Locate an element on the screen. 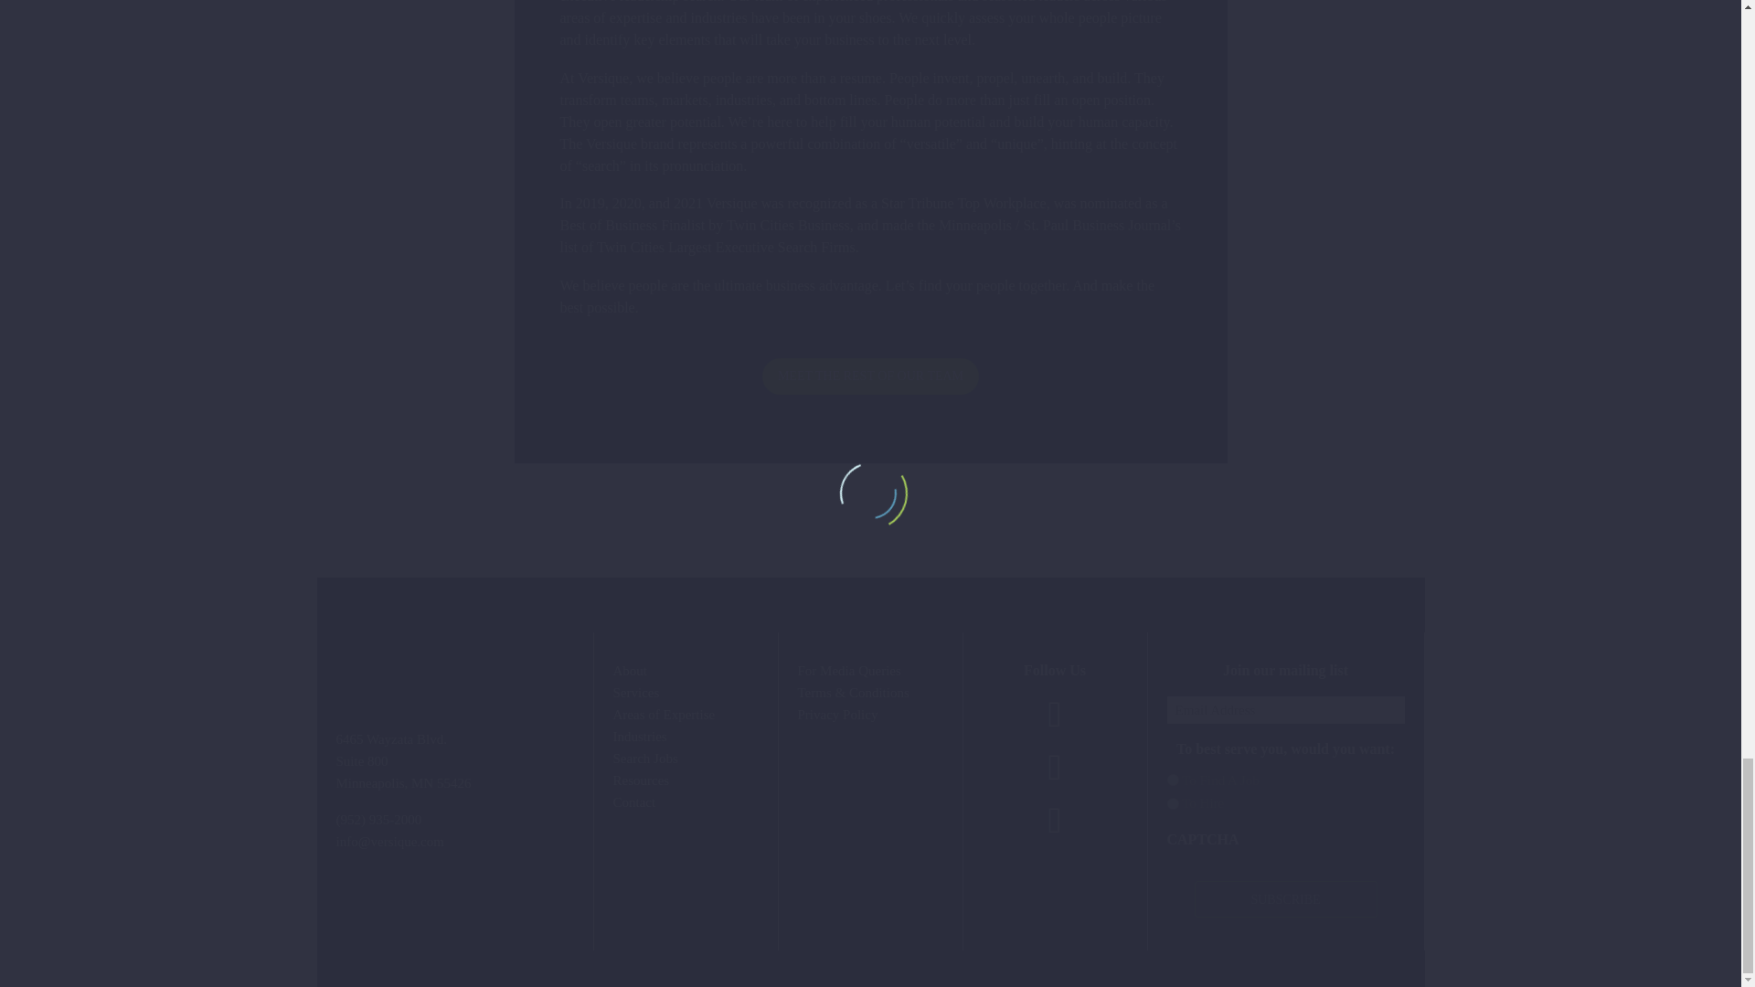 The image size is (1755, 987). To Find A Job is located at coordinates (1172, 779).